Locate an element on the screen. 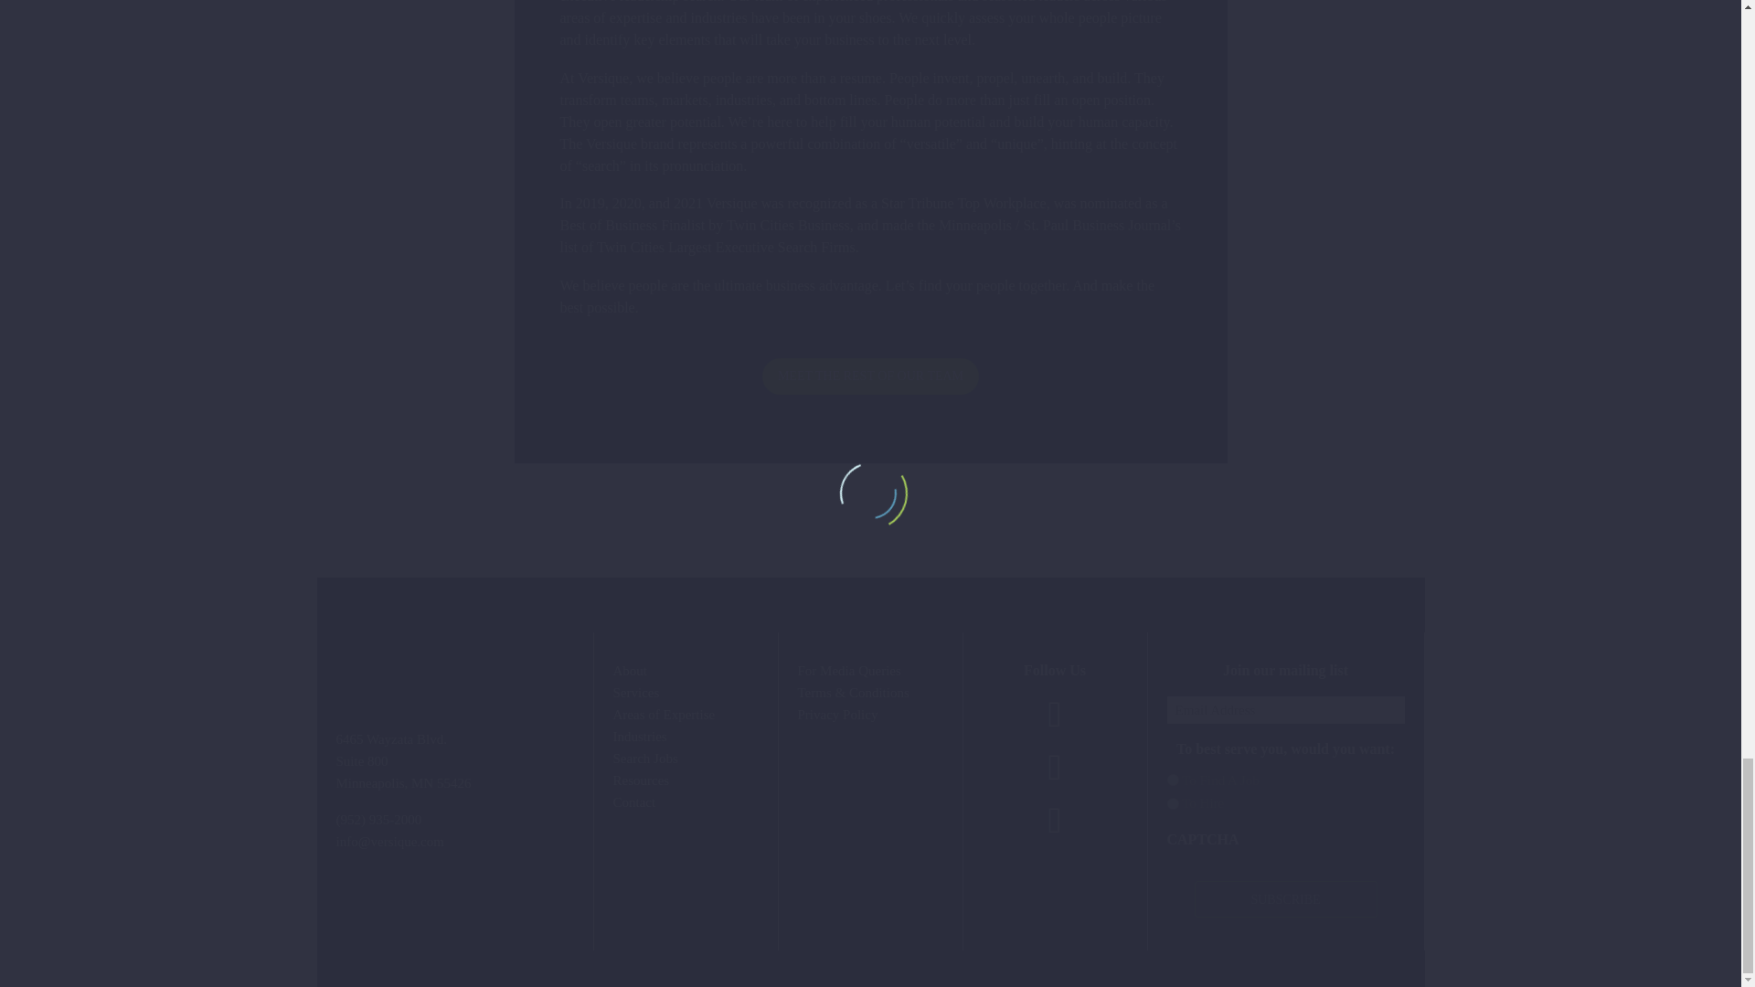 The image size is (1755, 987). To Find A Job is located at coordinates (1172, 779).